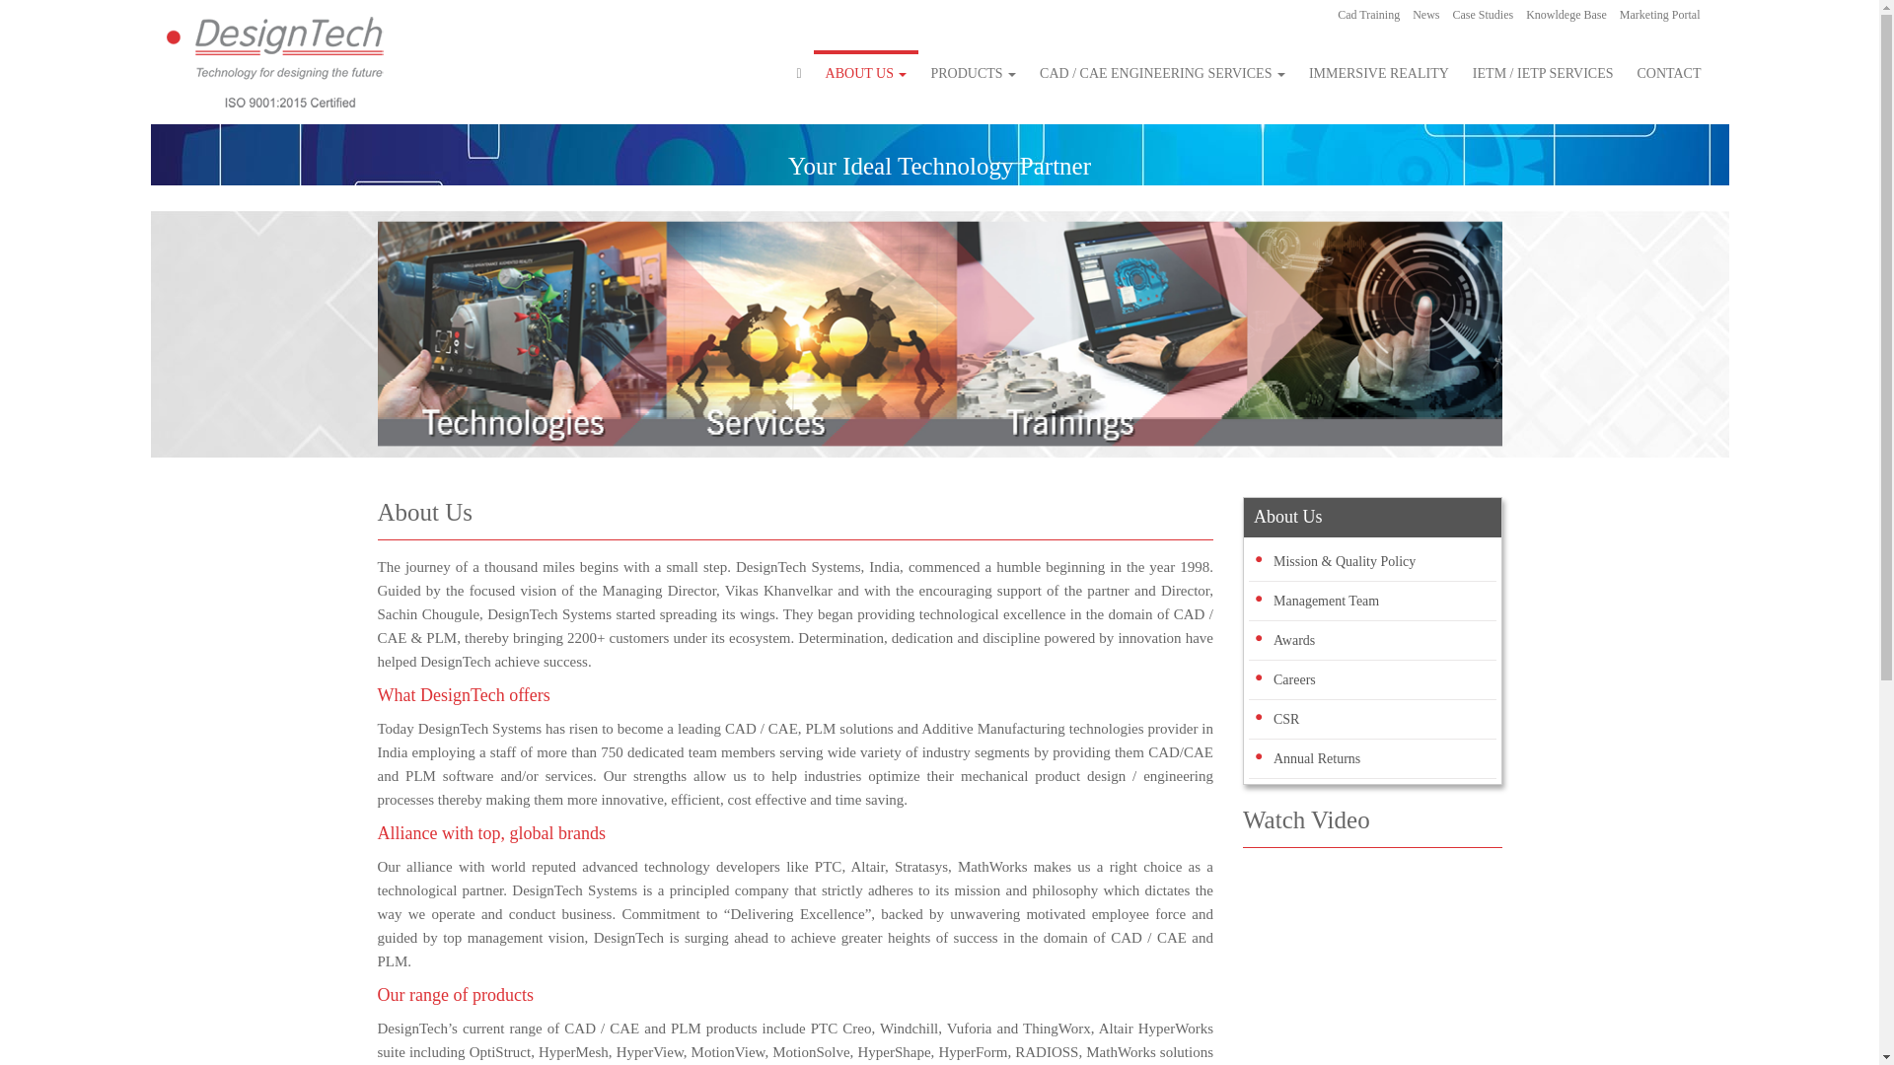  What do you see at coordinates (1369, 20) in the screenshot?
I see `Cad Training` at bounding box center [1369, 20].